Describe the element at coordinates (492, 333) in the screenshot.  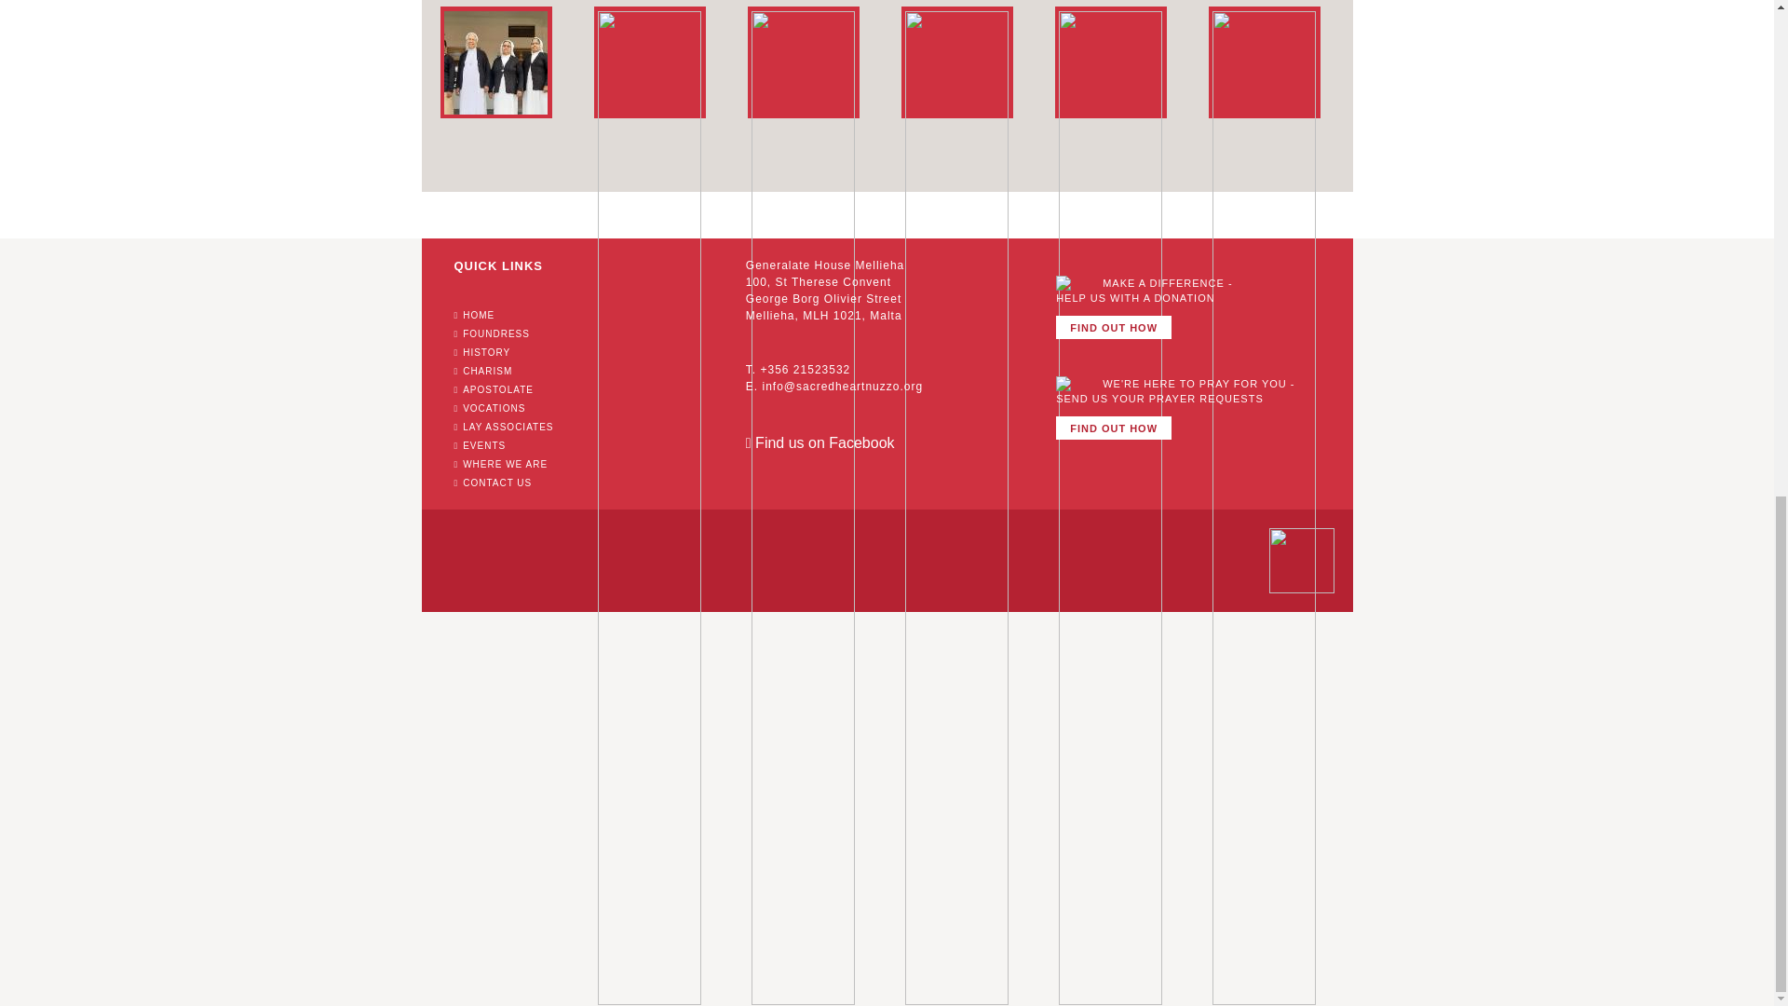
I see `FOUNDRESS` at that location.